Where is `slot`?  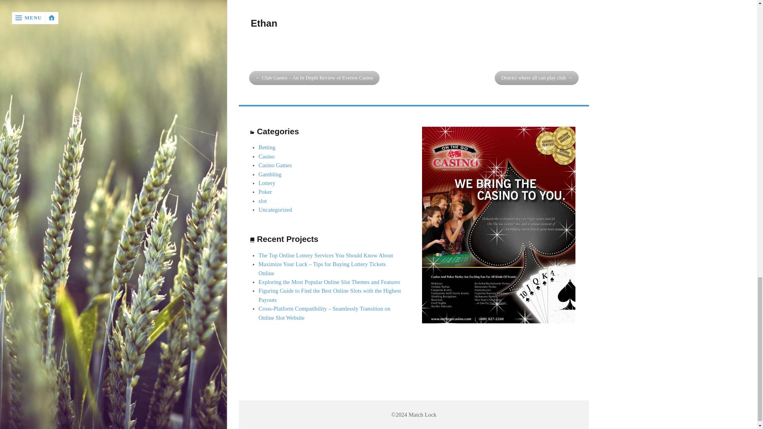 slot is located at coordinates (263, 201).